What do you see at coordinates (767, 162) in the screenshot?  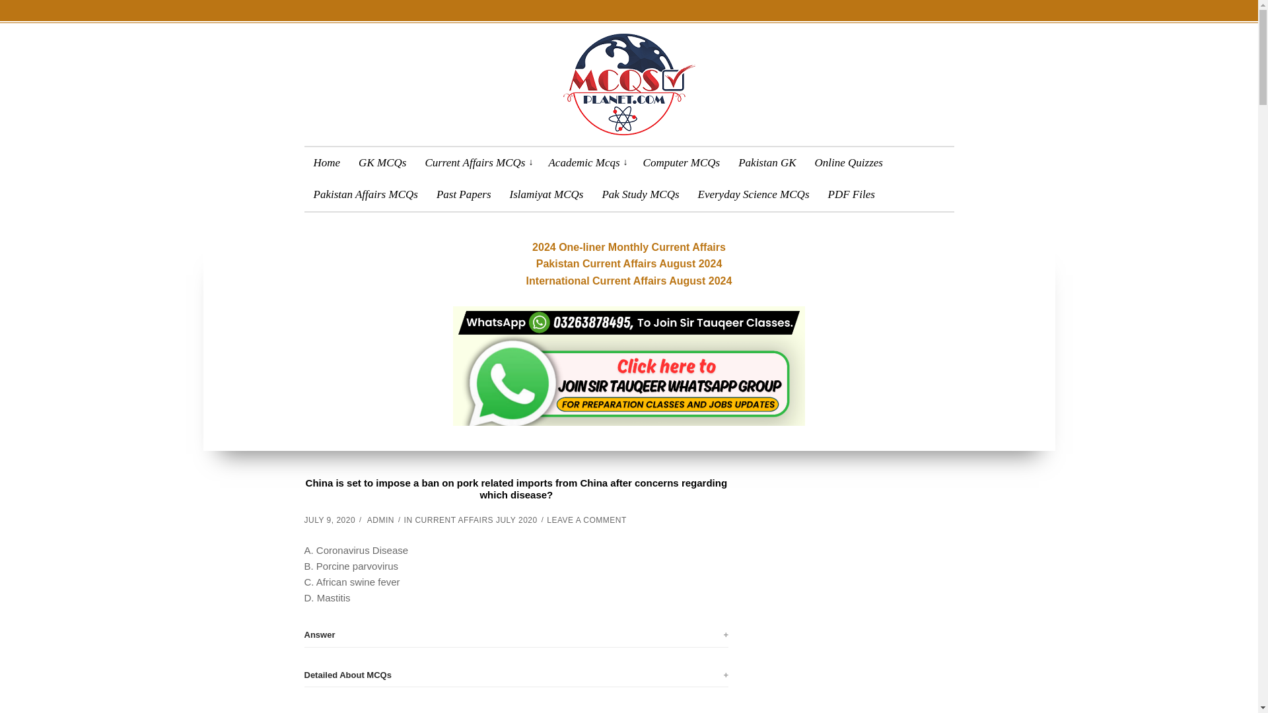 I see `Pakistan GK` at bounding box center [767, 162].